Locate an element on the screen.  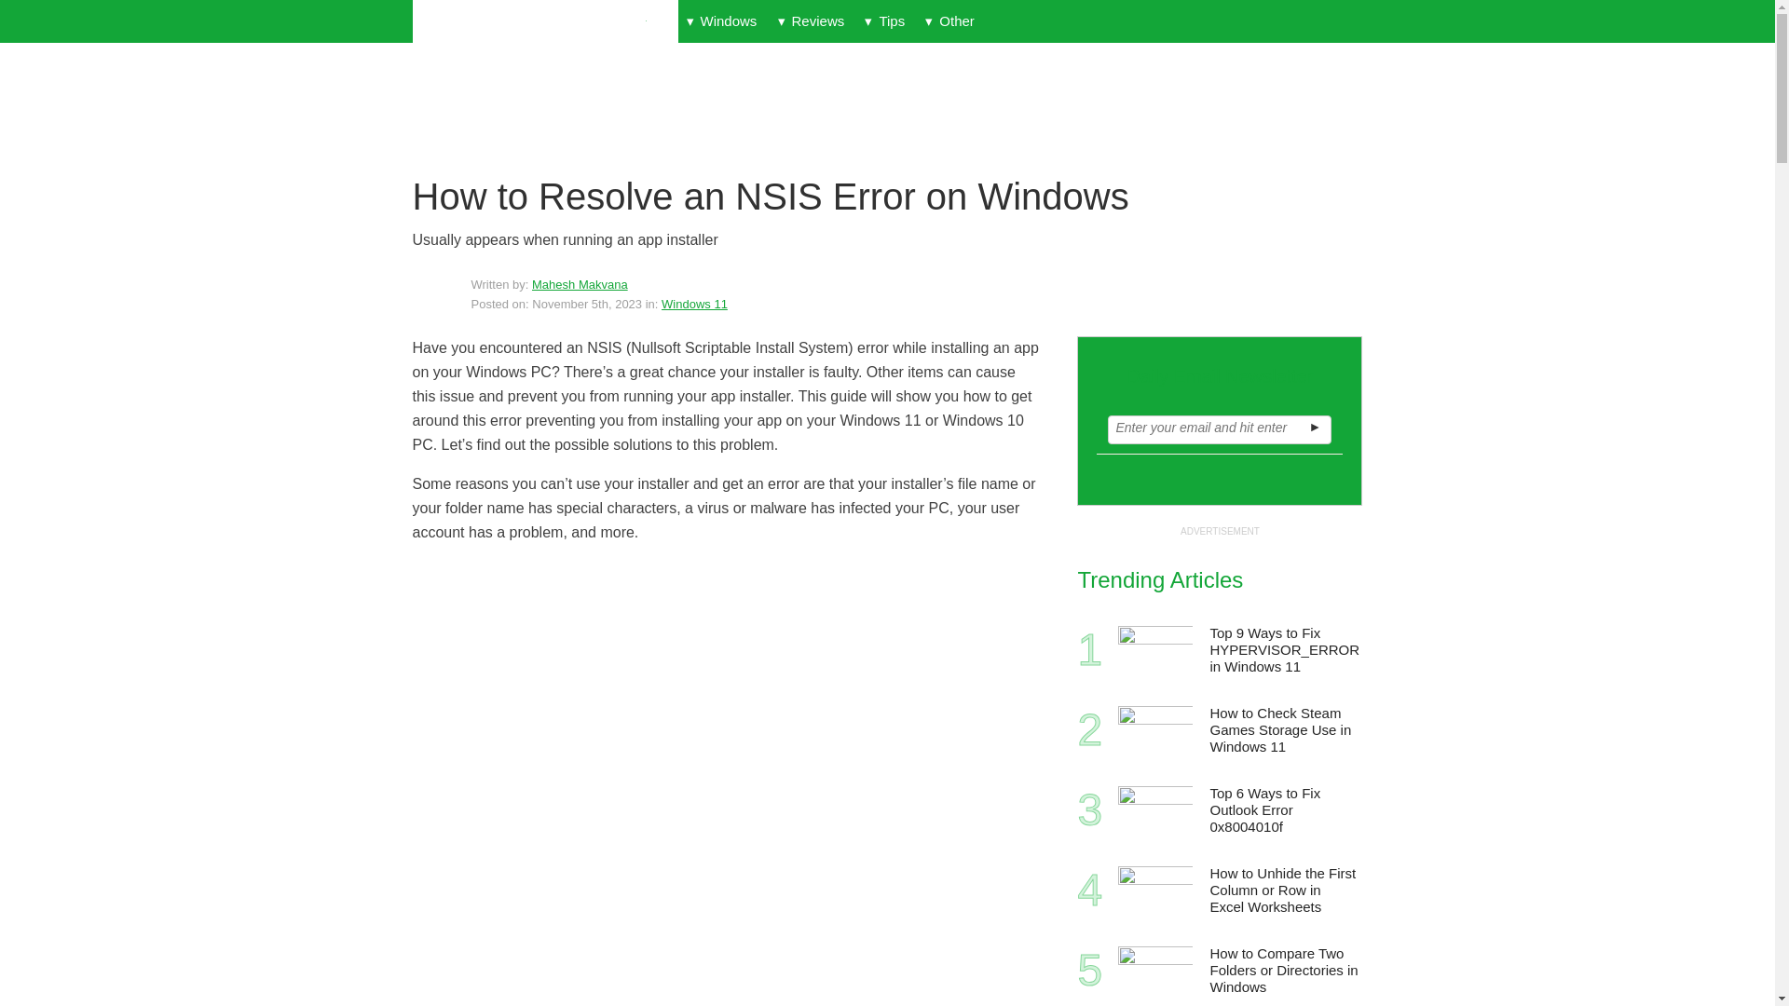
Top 6 Ways to Fix Outlook Error 0x8004010f is located at coordinates (1155, 810).